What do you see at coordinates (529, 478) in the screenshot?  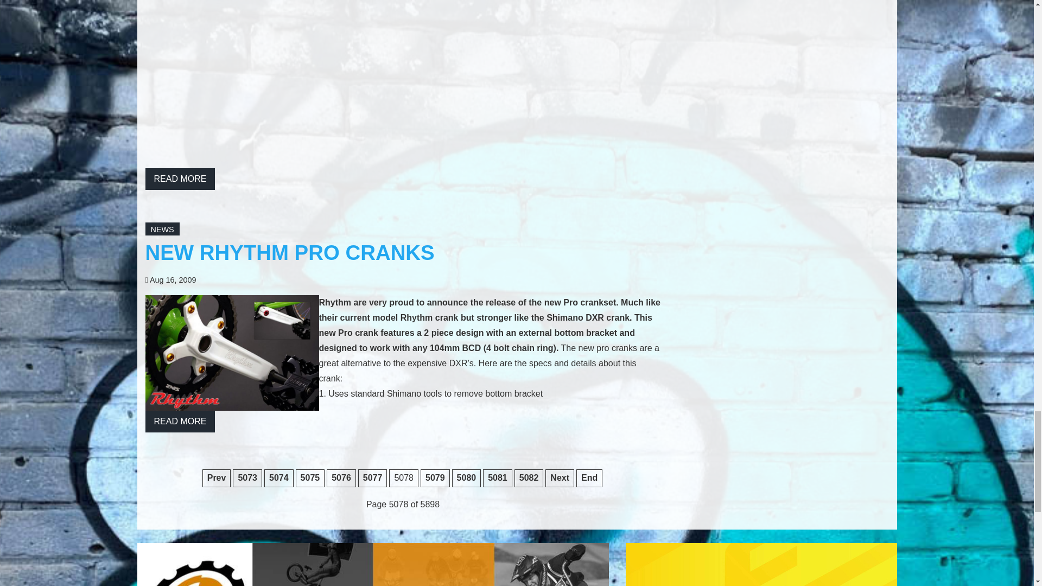 I see `5082` at bounding box center [529, 478].